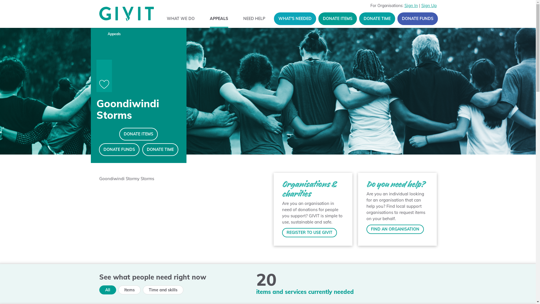 The image size is (540, 304). I want to click on Organisations & charities, so click(309, 189).